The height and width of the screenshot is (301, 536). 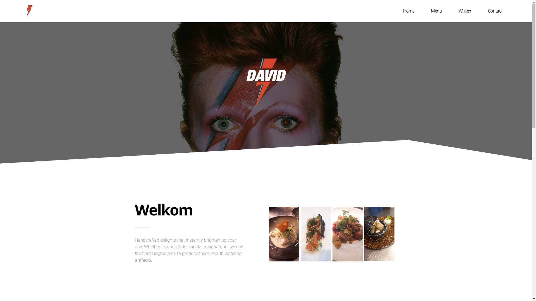 I want to click on Home, so click(x=409, y=11).